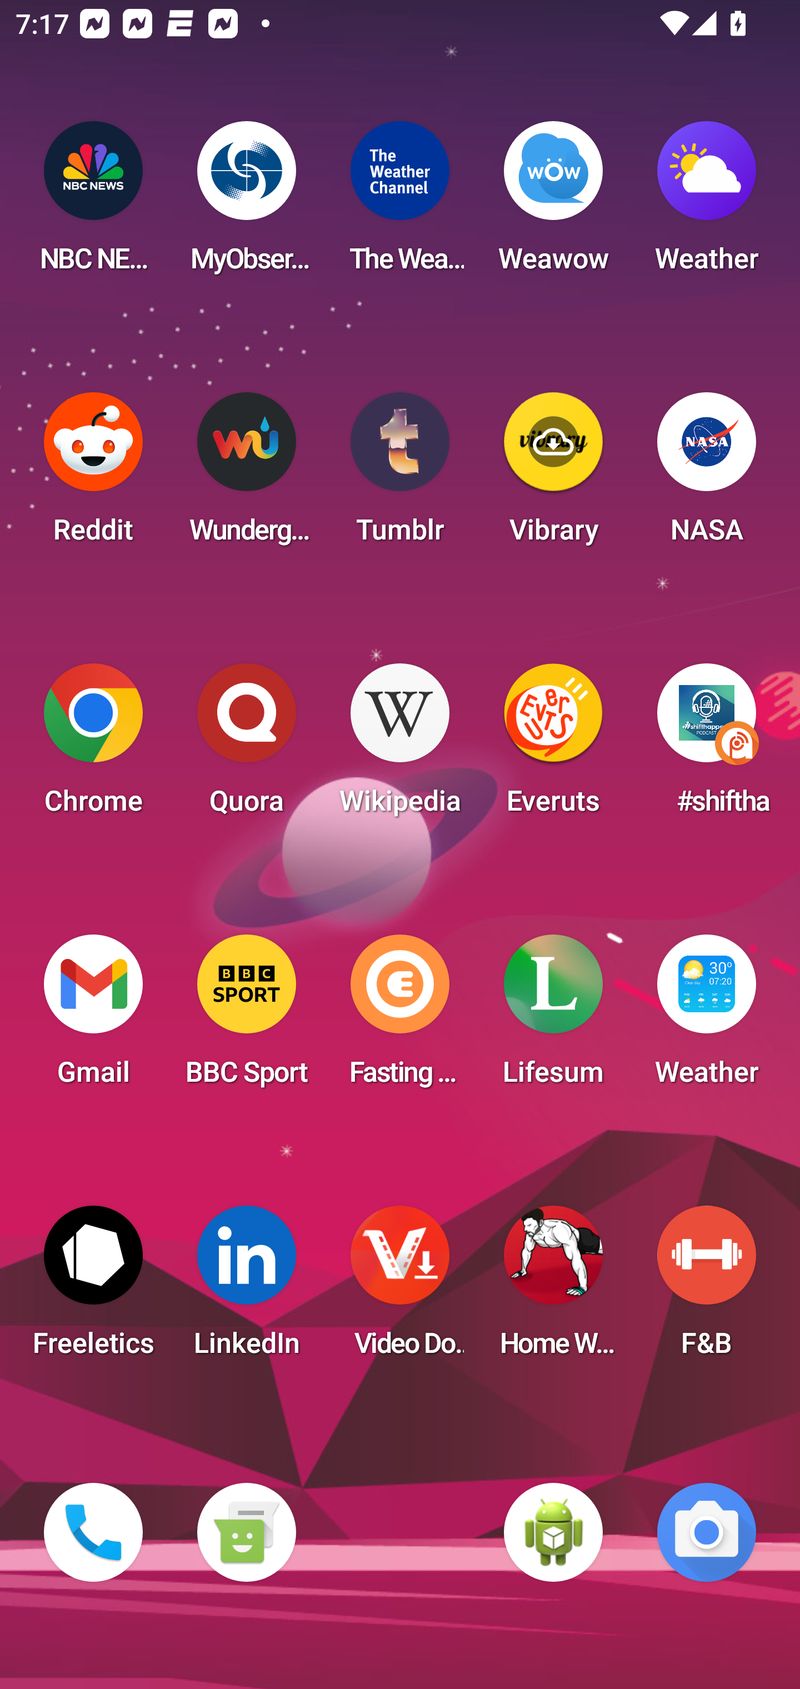  Describe the element at coordinates (93, 746) in the screenshot. I see `Chrome` at that location.